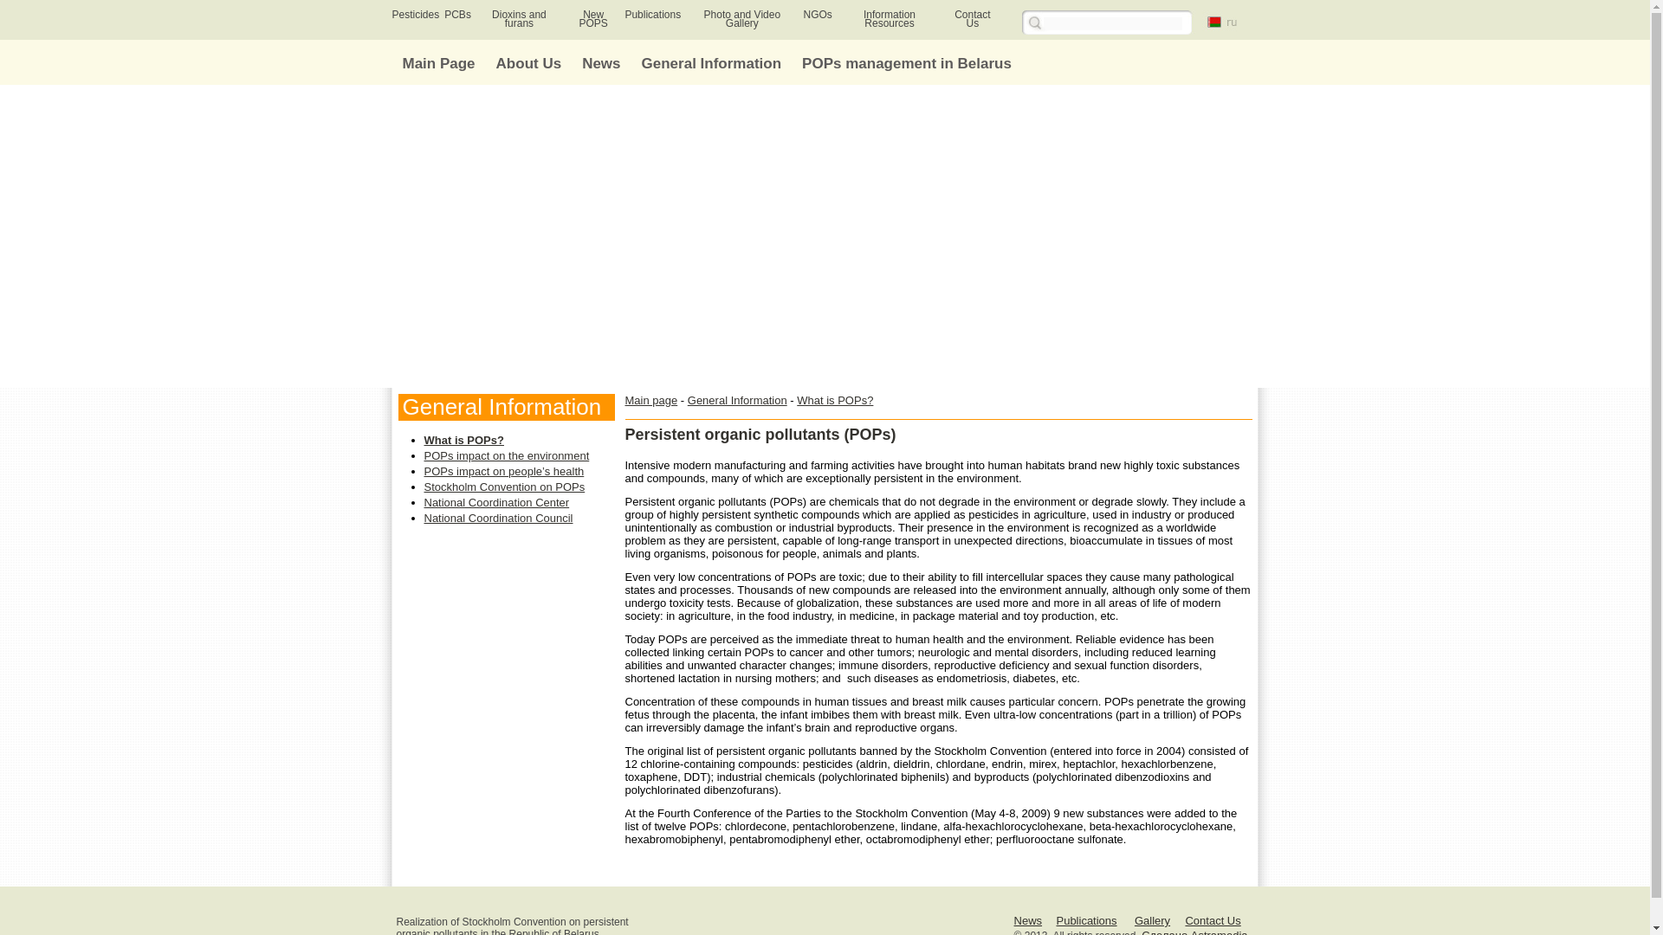 The height and width of the screenshot is (935, 1663). What do you see at coordinates (457, 14) in the screenshot?
I see `PCBs` at bounding box center [457, 14].